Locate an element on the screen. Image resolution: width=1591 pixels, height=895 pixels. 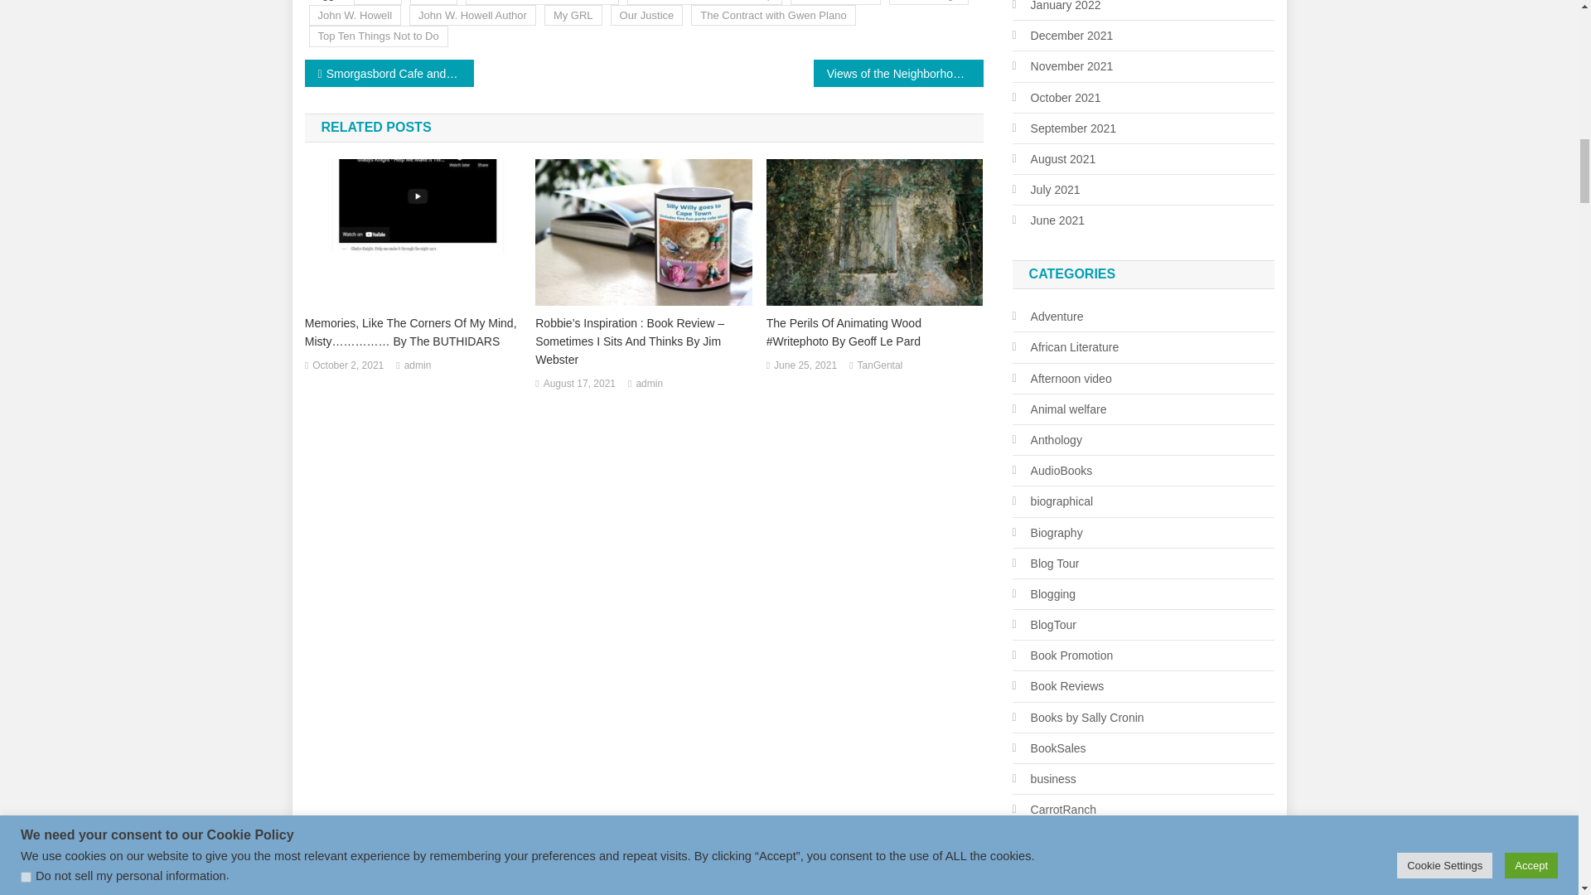
John W. Howell is located at coordinates (355, 15).